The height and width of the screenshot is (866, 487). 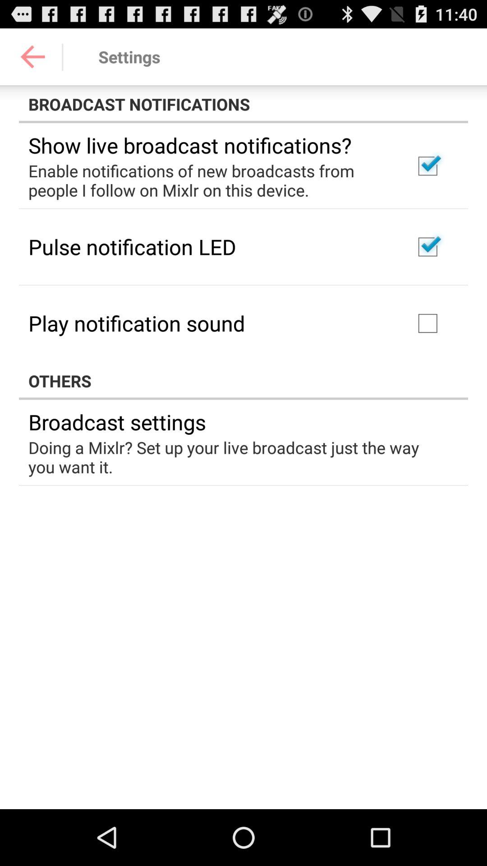 I want to click on swipe to broadcast settings app, so click(x=117, y=422).